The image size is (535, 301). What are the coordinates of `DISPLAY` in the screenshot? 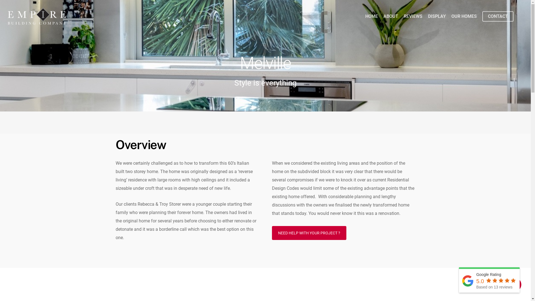 It's located at (437, 16).